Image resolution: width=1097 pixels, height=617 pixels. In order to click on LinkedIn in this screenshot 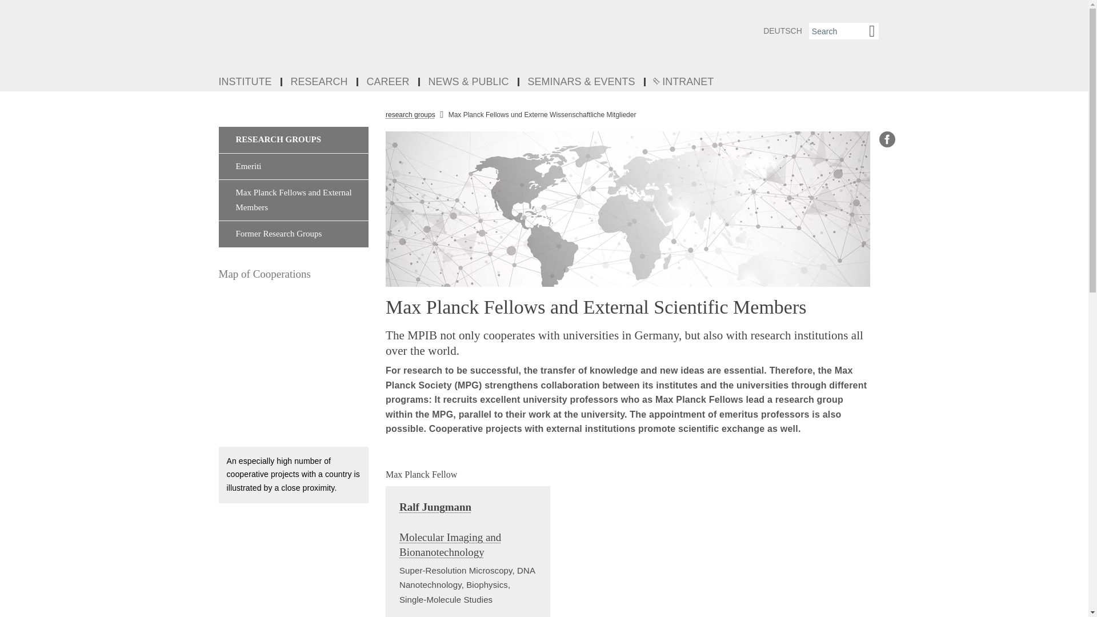, I will do `click(887, 165)`.